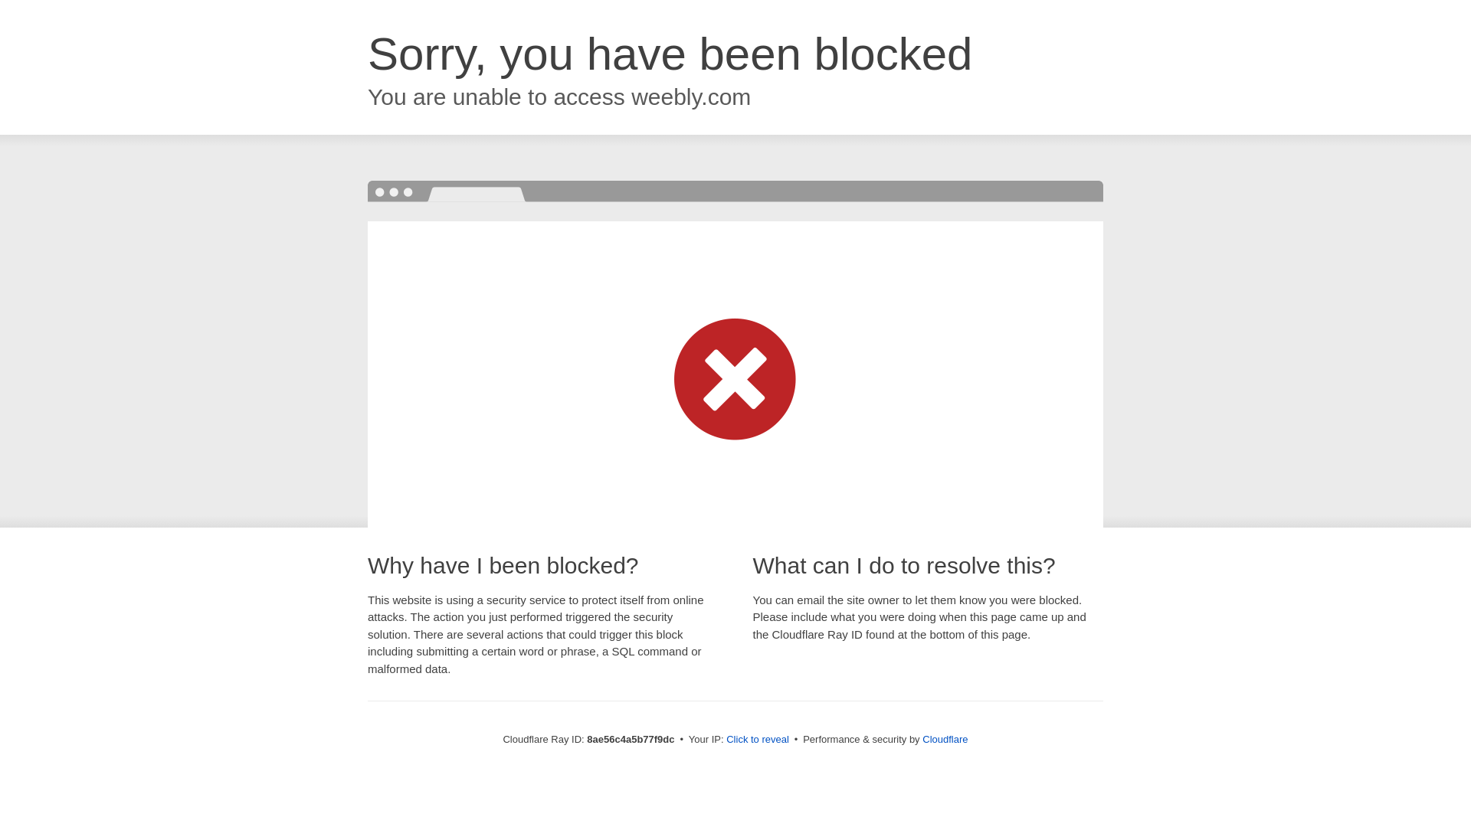 Image resolution: width=1471 pixels, height=827 pixels. Describe the element at coordinates (945, 739) in the screenshot. I see `Cloudflare` at that location.